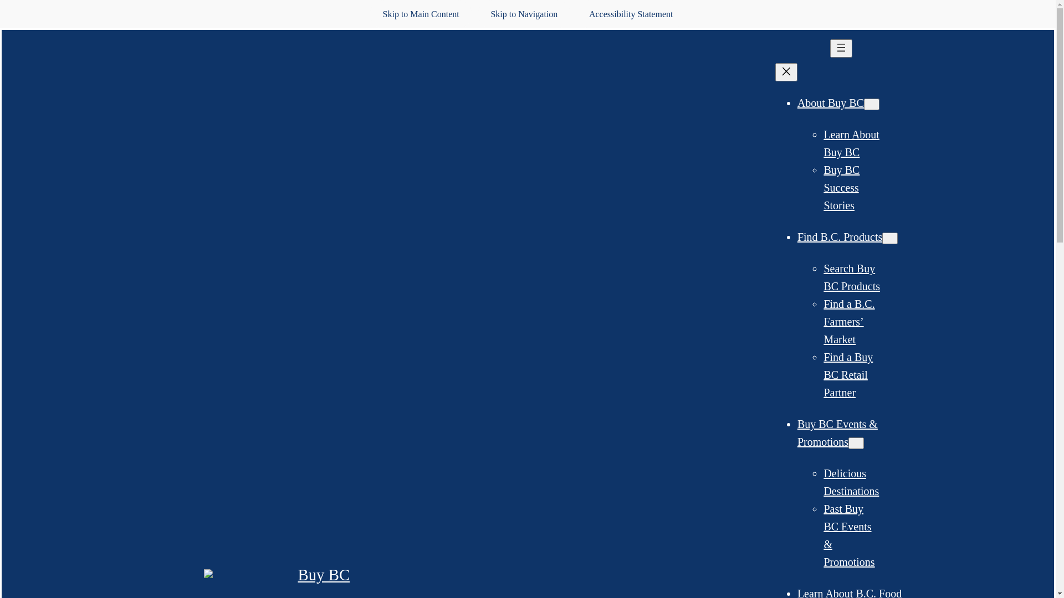  What do you see at coordinates (852, 277) in the screenshot?
I see `Search Buy BC Products` at bounding box center [852, 277].